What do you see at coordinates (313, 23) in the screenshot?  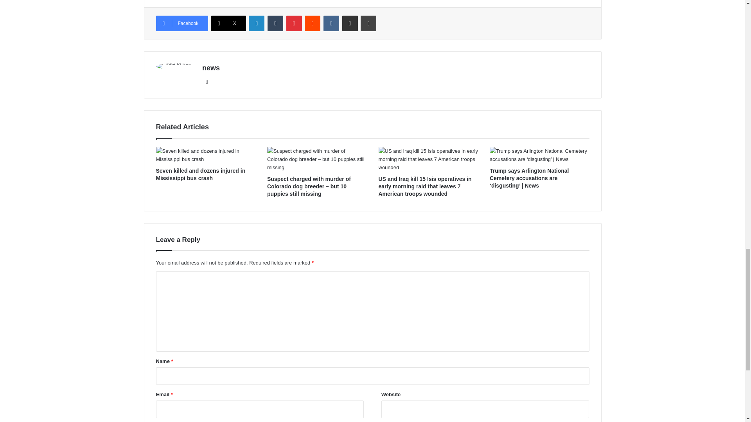 I see `Reddit` at bounding box center [313, 23].